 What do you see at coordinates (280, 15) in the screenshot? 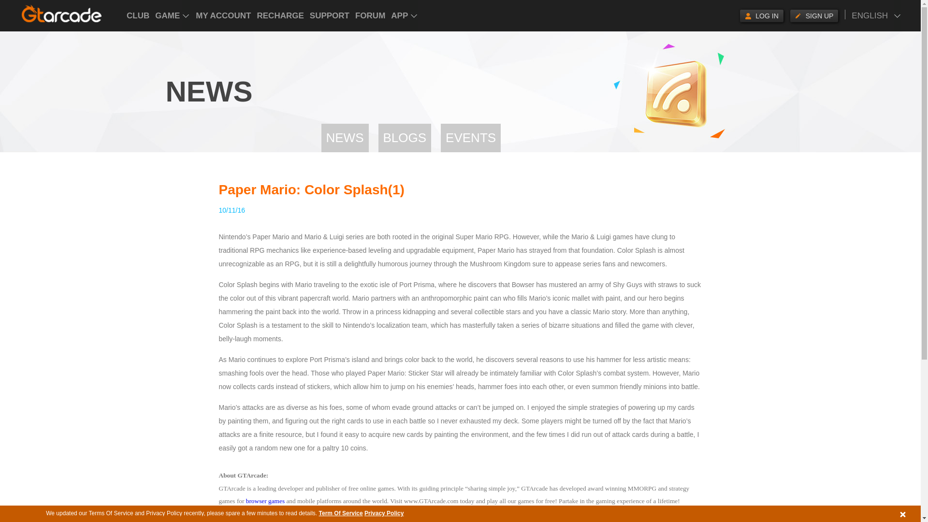
I see `RECHARGE` at bounding box center [280, 15].